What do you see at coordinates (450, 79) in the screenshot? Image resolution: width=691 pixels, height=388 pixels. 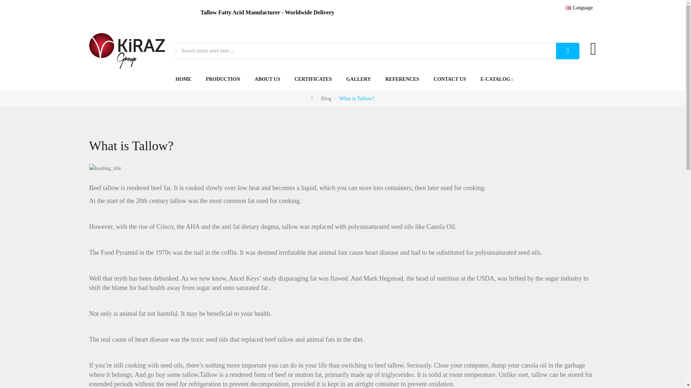 I see `CONTACT US` at bounding box center [450, 79].